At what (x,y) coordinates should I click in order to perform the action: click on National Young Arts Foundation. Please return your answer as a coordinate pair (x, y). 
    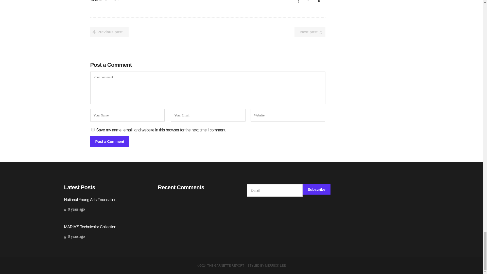
    Looking at the image, I should click on (90, 199).